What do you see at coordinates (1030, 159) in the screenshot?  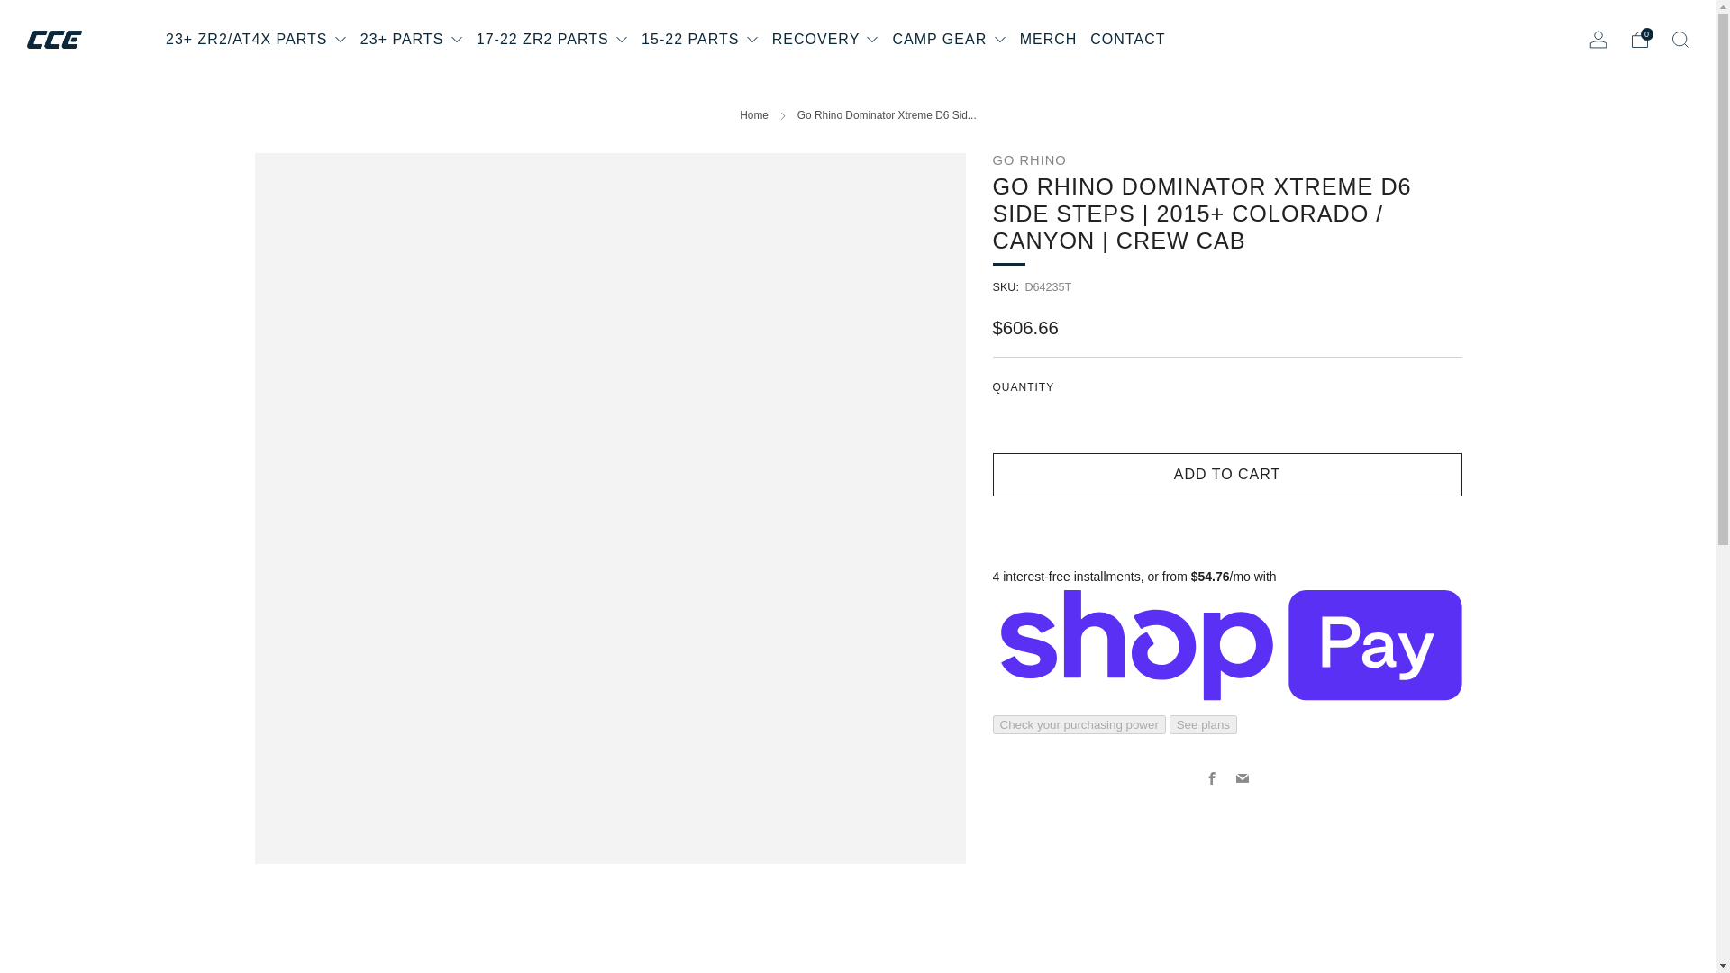 I see `Go Rhino` at bounding box center [1030, 159].